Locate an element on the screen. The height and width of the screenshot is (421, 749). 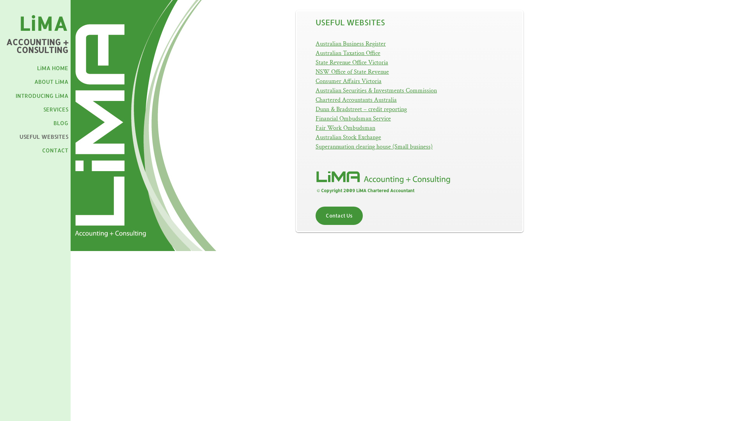
CONTACT is located at coordinates (55, 150).